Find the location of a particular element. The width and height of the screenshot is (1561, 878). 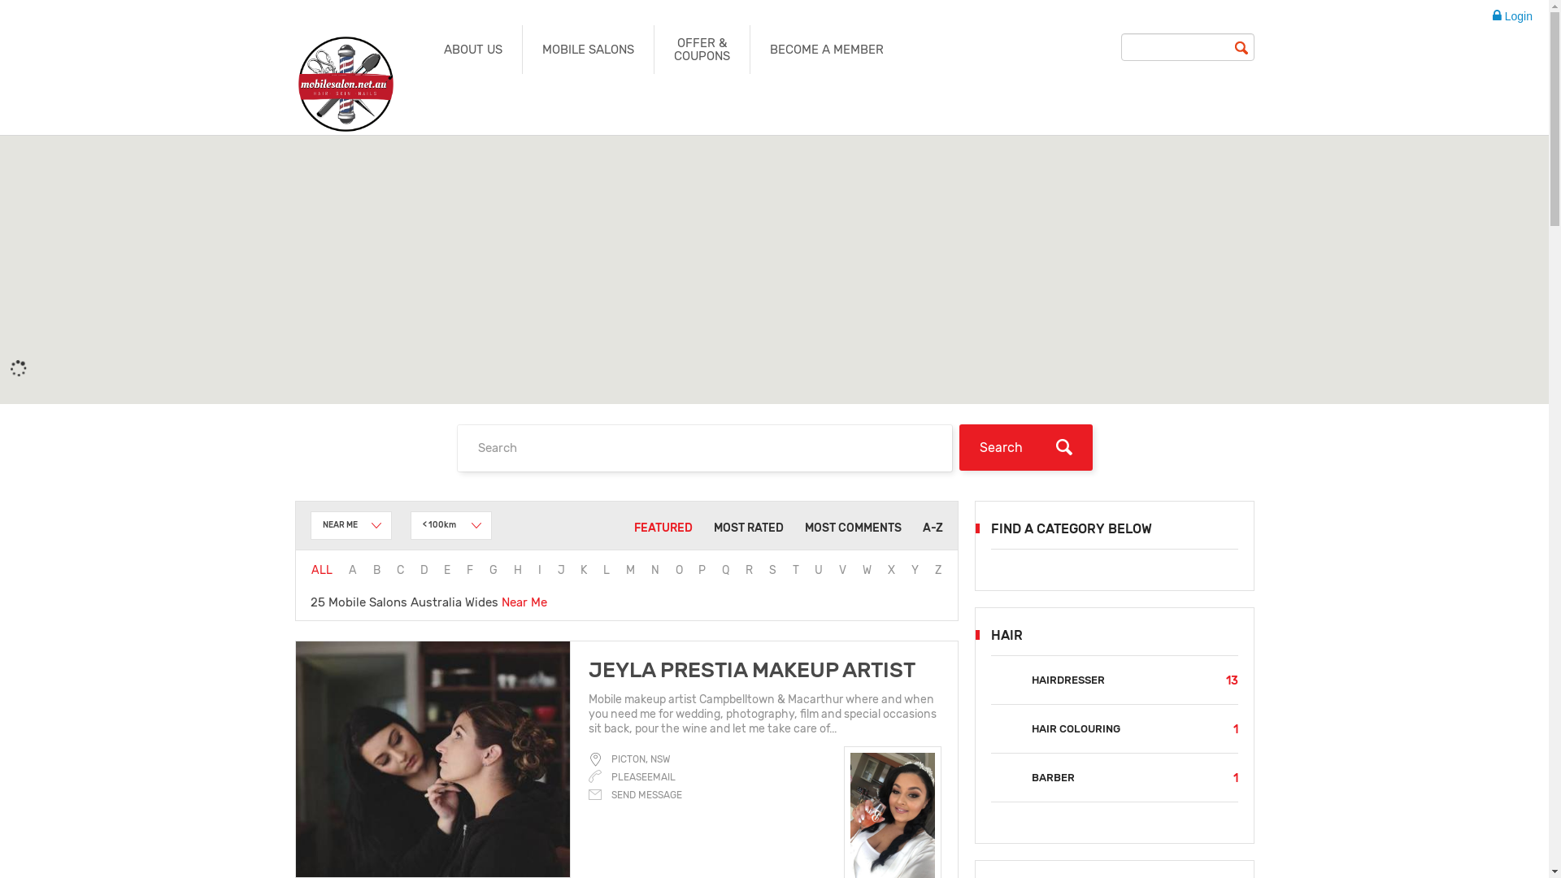

H is located at coordinates (518, 571).